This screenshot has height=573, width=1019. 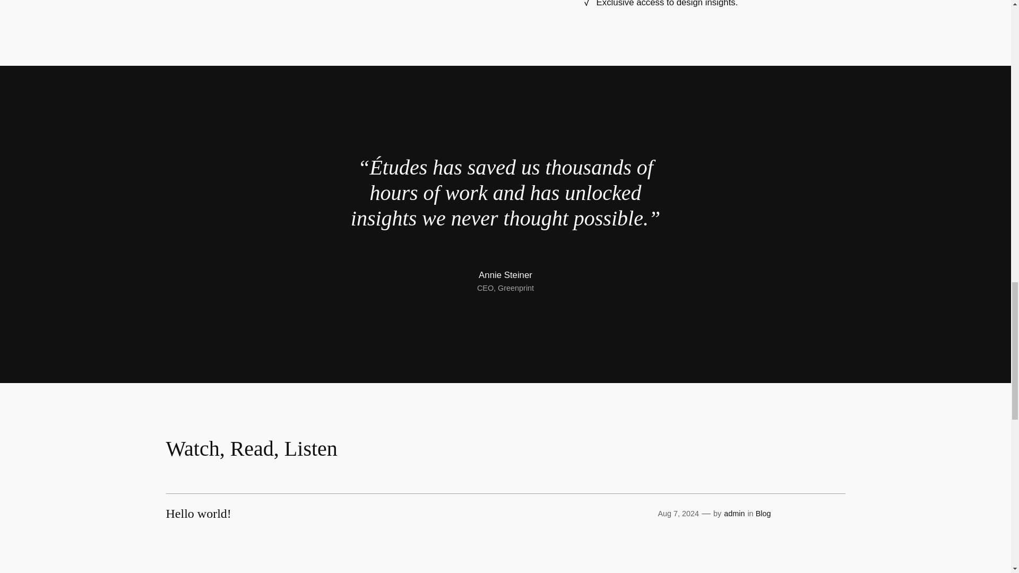 I want to click on Blog, so click(x=763, y=514).